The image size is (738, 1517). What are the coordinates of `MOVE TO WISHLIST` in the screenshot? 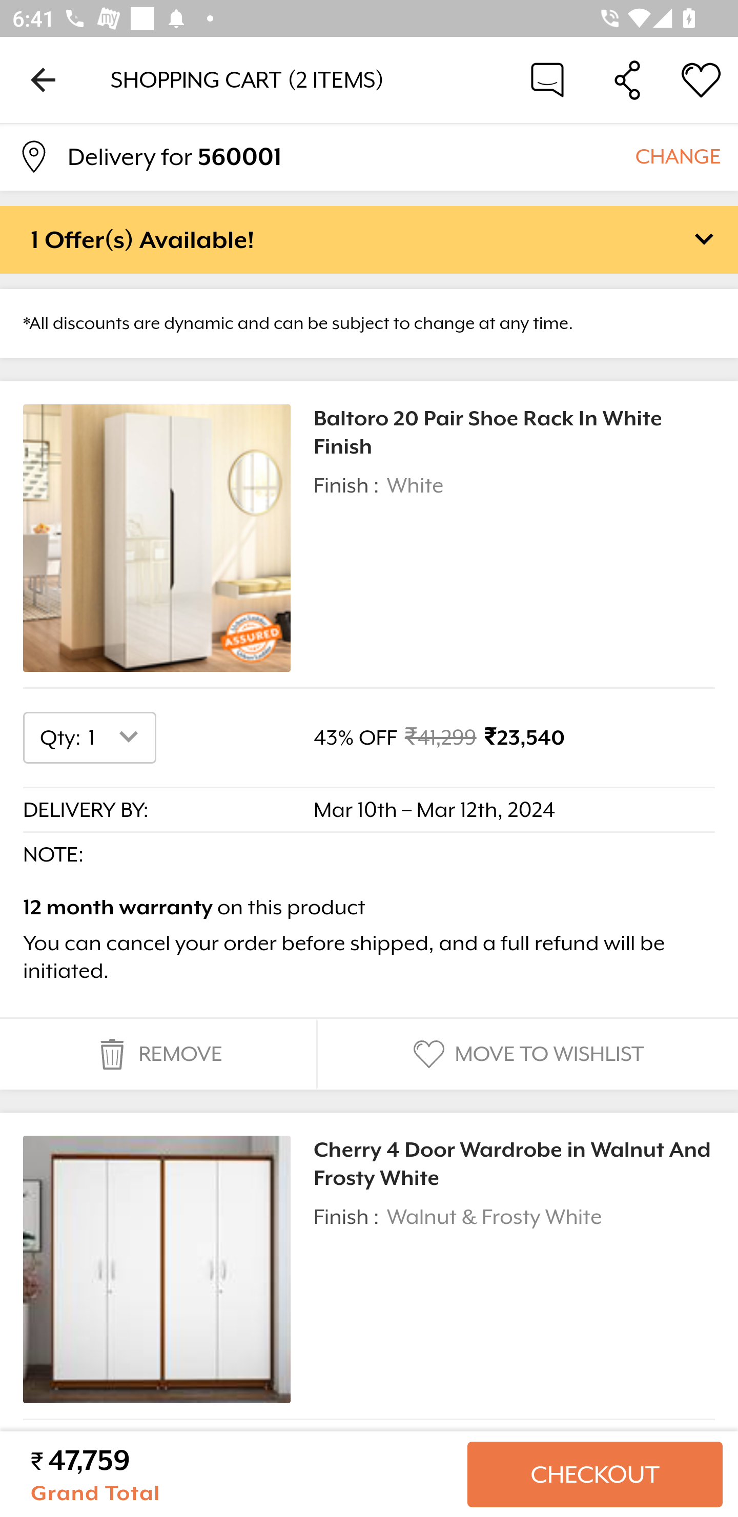 It's located at (526, 1054).